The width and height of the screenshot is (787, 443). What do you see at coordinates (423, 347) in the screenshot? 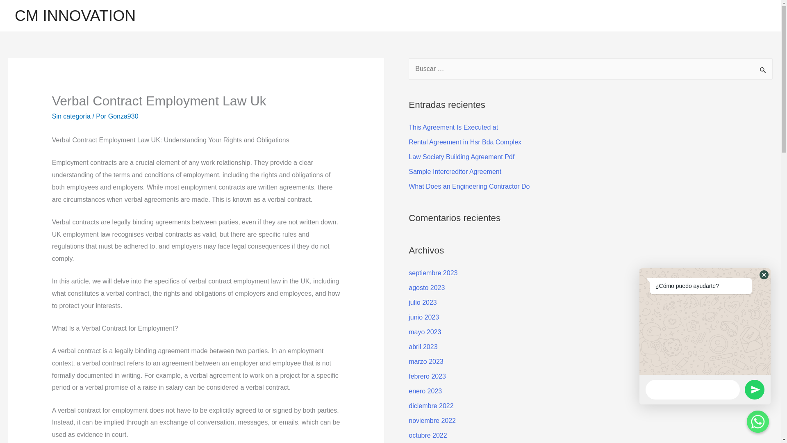
I see `abril 2023` at bounding box center [423, 347].